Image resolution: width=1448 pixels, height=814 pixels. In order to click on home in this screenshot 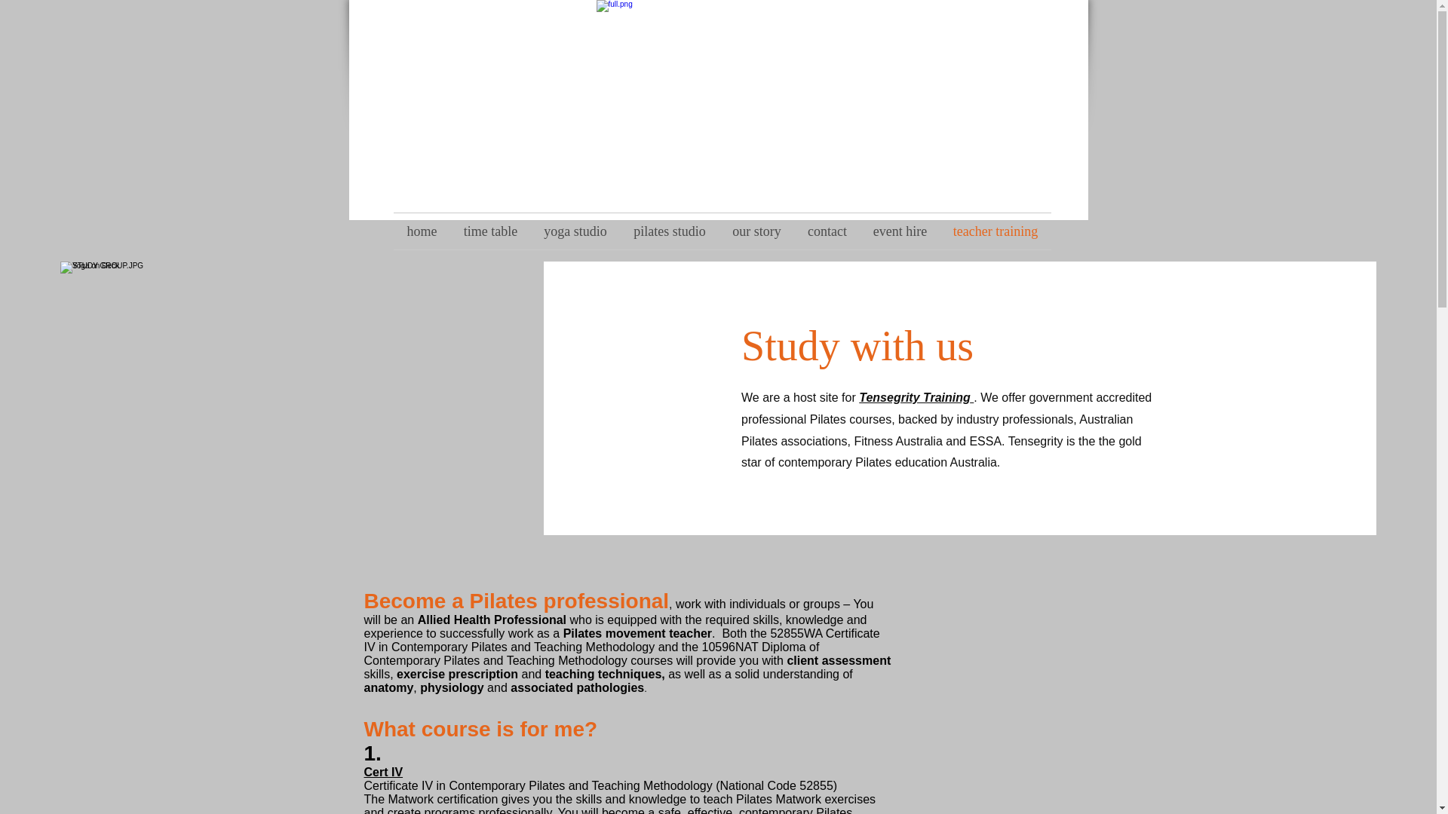, I will do `click(422, 231)`.